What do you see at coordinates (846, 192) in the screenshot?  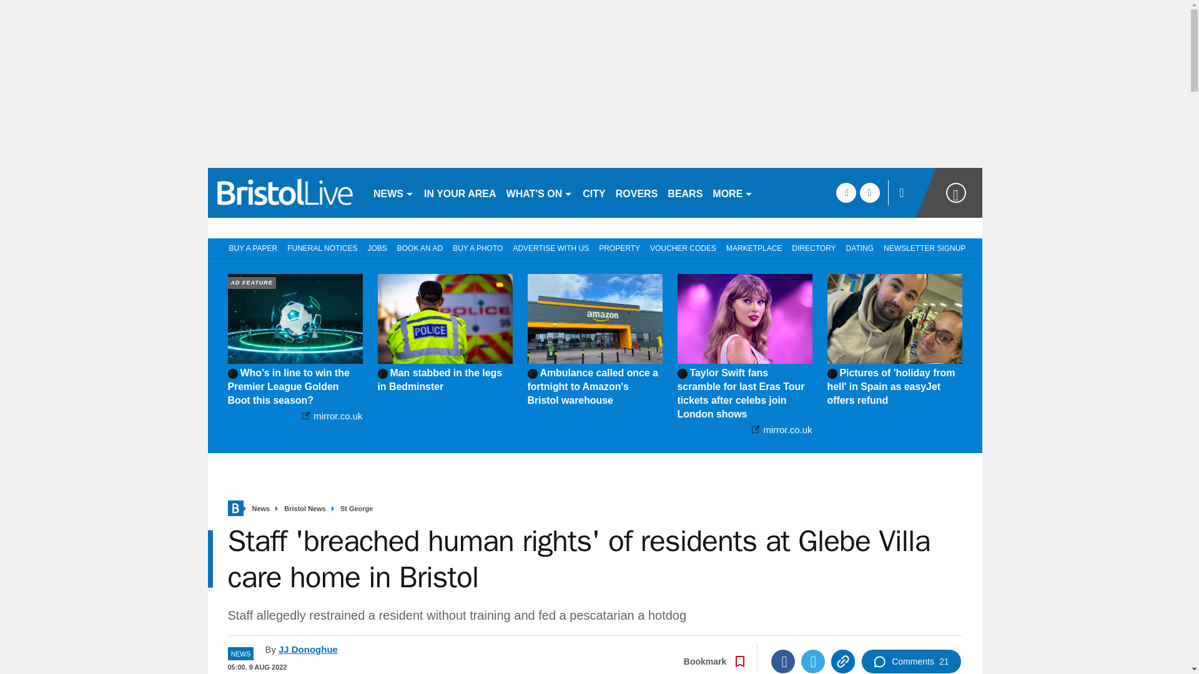 I see `facebook` at bounding box center [846, 192].